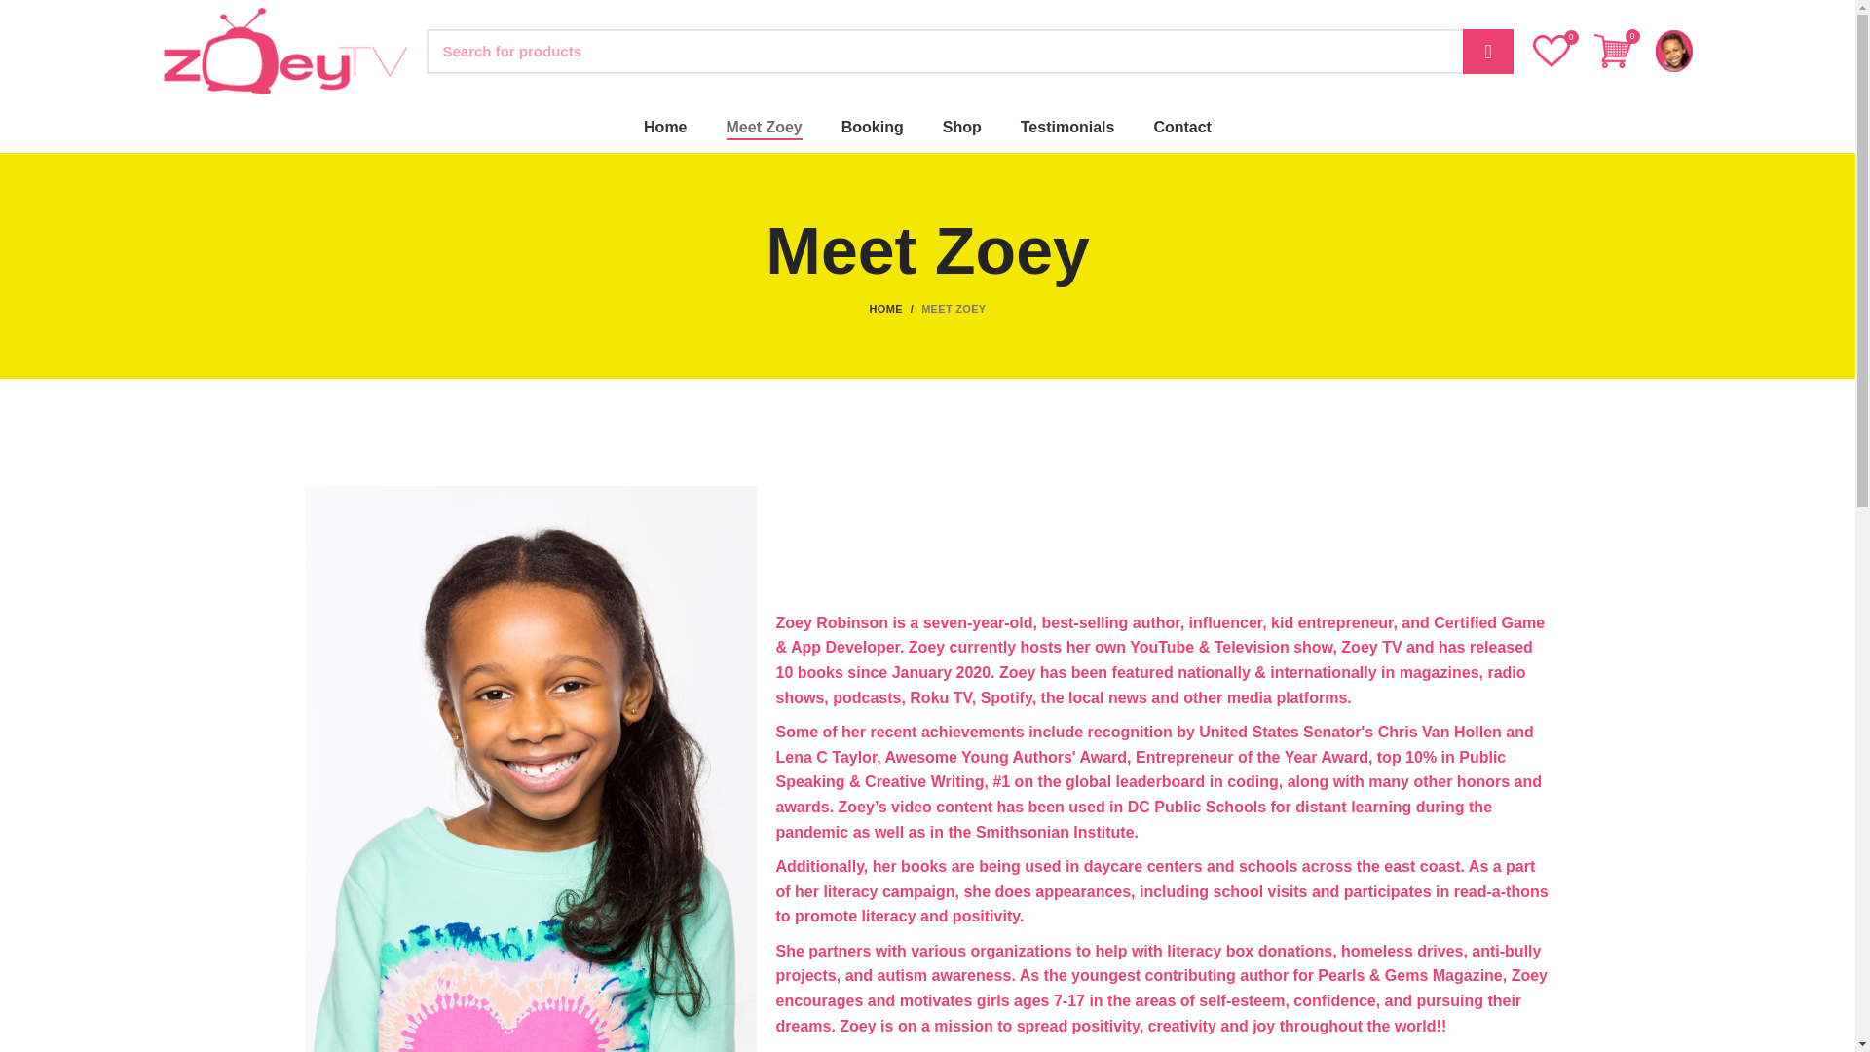 The width and height of the screenshot is (1870, 1052). What do you see at coordinates (1531, 360) in the screenshot?
I see `Log in` at bounding box center [1531, 360].